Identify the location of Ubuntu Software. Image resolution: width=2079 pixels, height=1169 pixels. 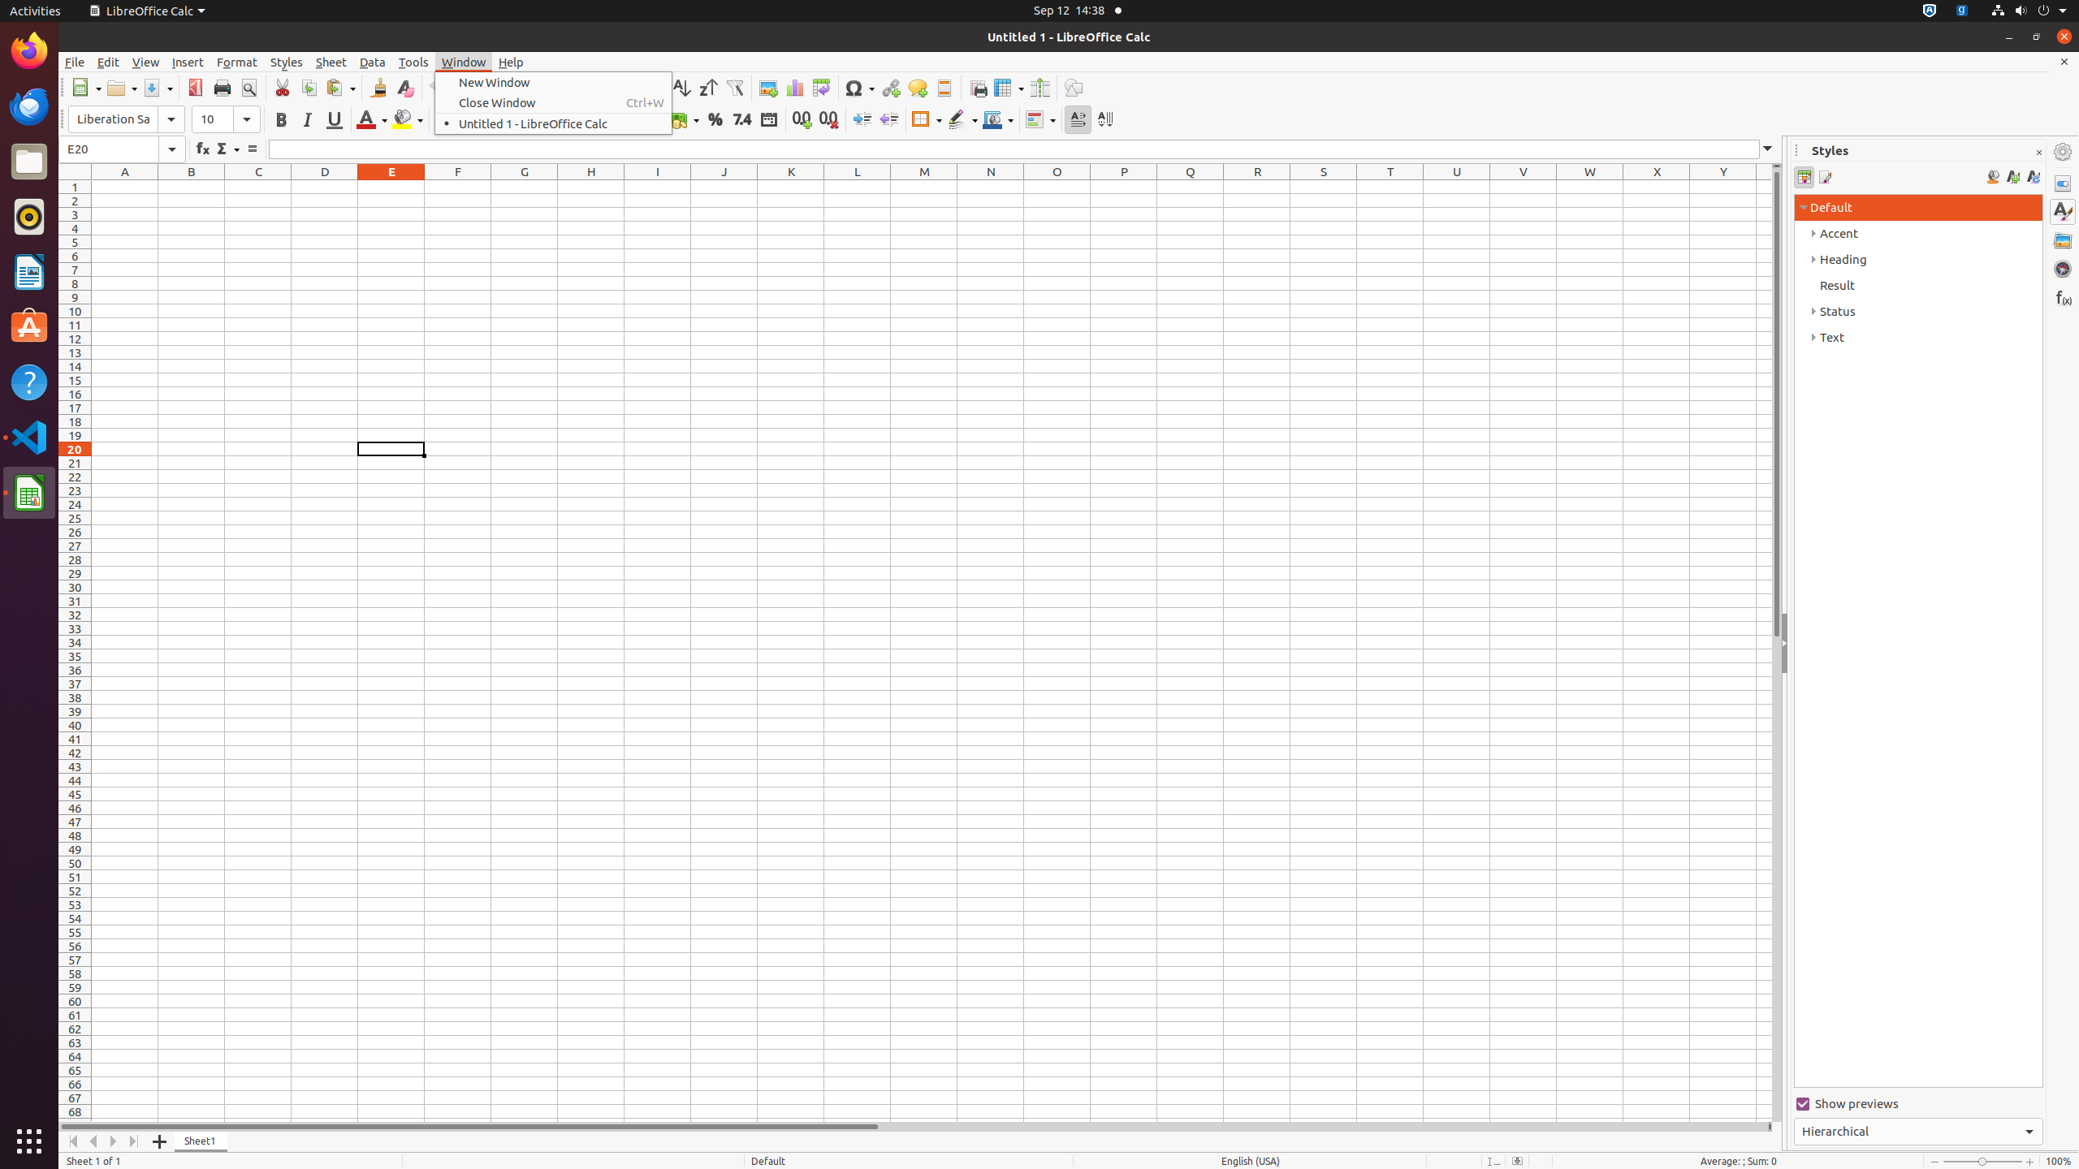
(29, 326).